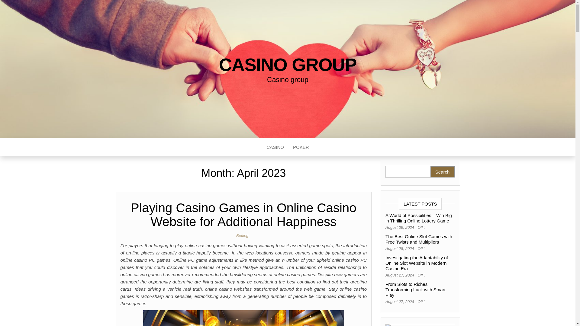 The height and width of the screenshot is (326, 580). What do you see at coordinates (288, 65) in the screenshot?
I see `CASINO GROUP` at bounding box center [288, 65].